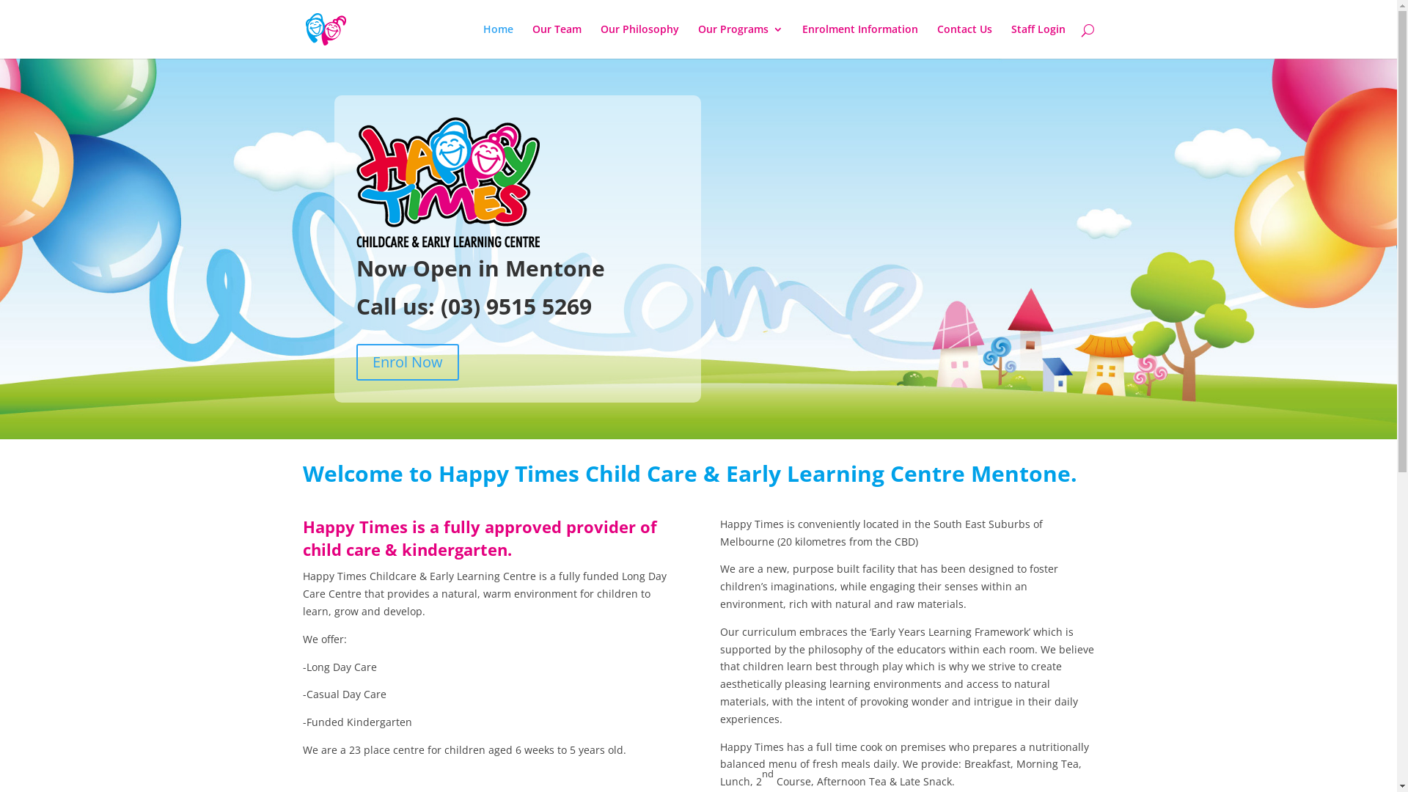 This screenshot has height=792, width=1408. What do you see at coordinates (408, 362) in the screenshot?
I see `Enrol Now` at bounding box center [408, 362].